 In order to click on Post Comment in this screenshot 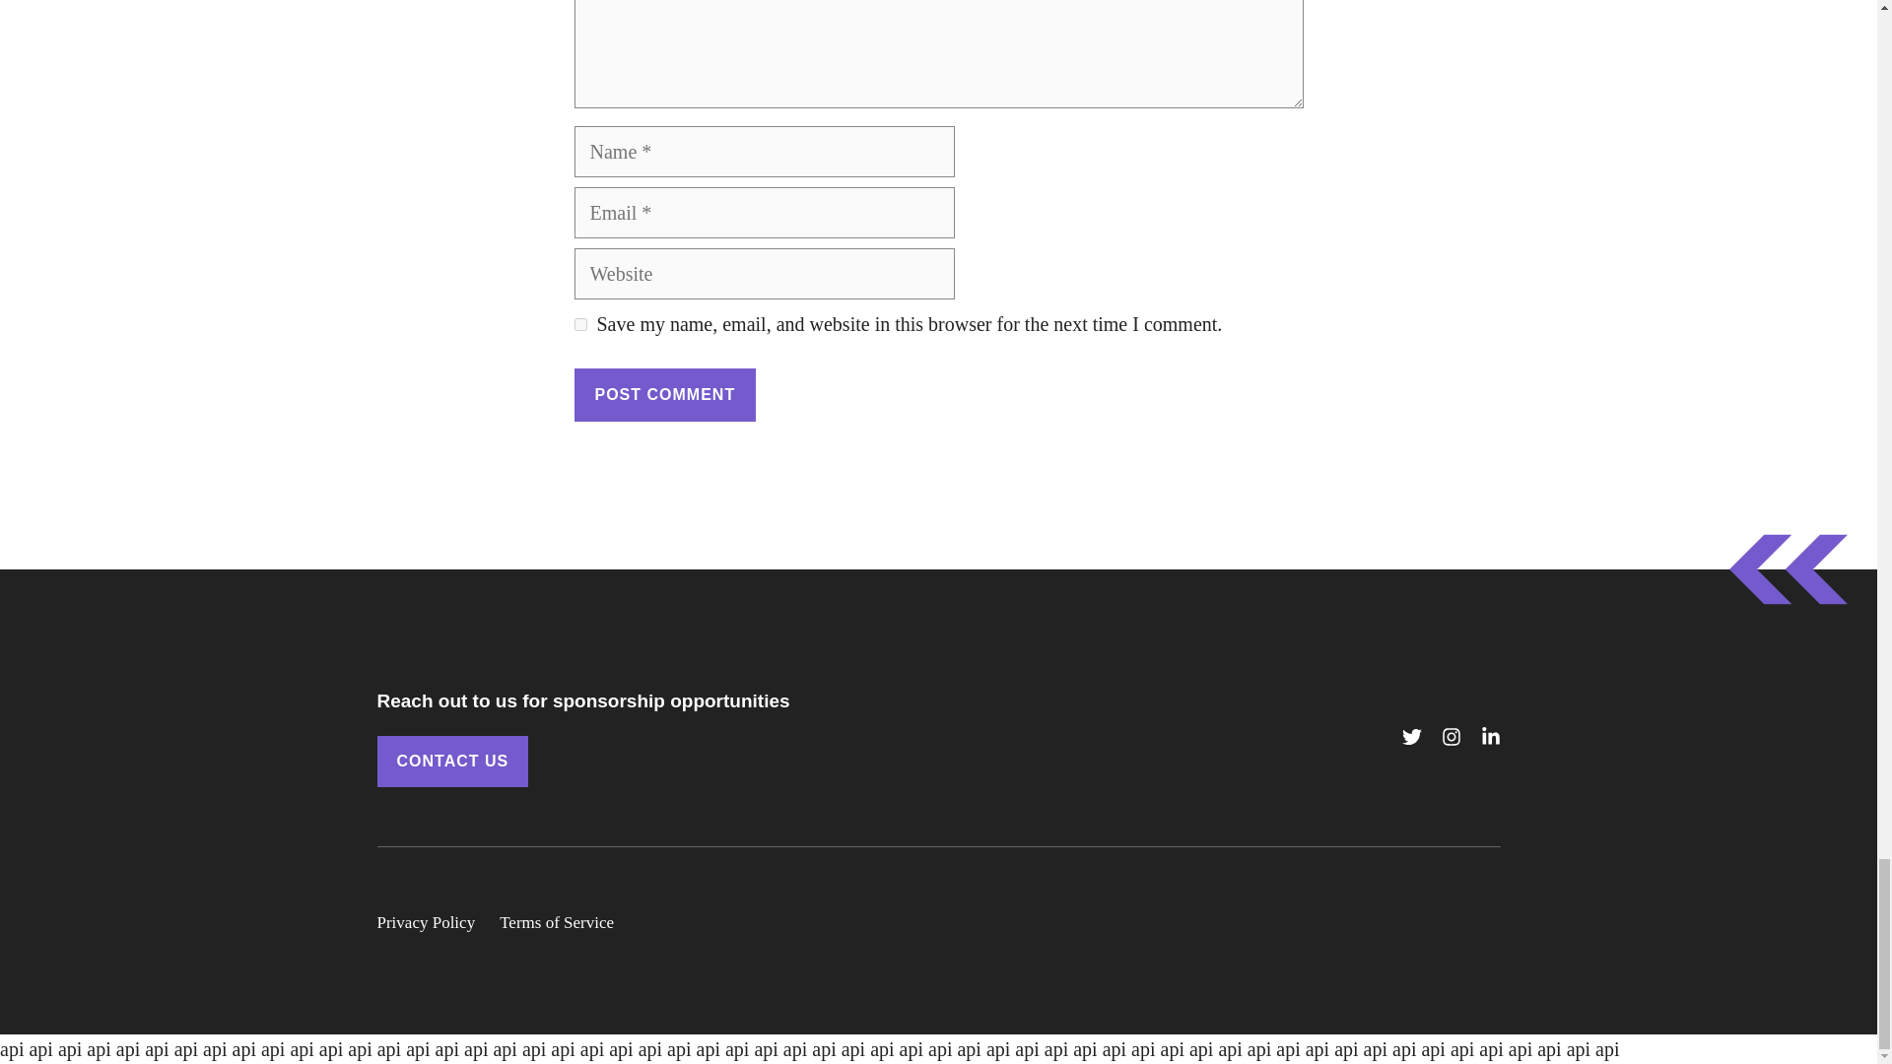, I will do `click(664, 394)`.